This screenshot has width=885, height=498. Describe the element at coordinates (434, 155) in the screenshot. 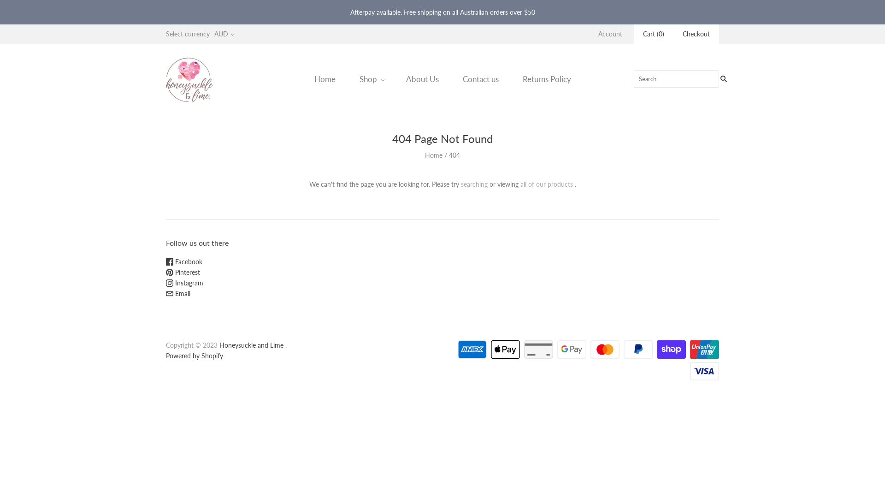

I see `Home` at that location.